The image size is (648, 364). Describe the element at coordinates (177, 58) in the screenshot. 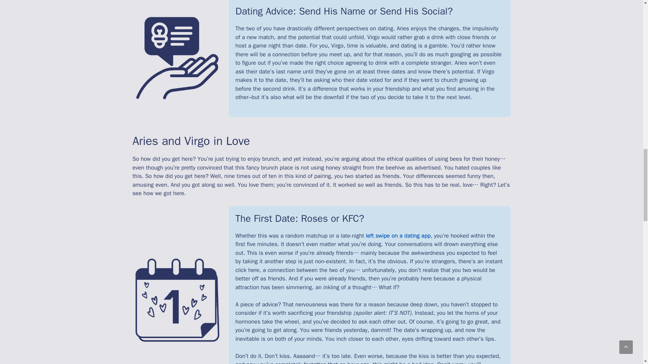

I see `Dating Advice Icon` at that location.